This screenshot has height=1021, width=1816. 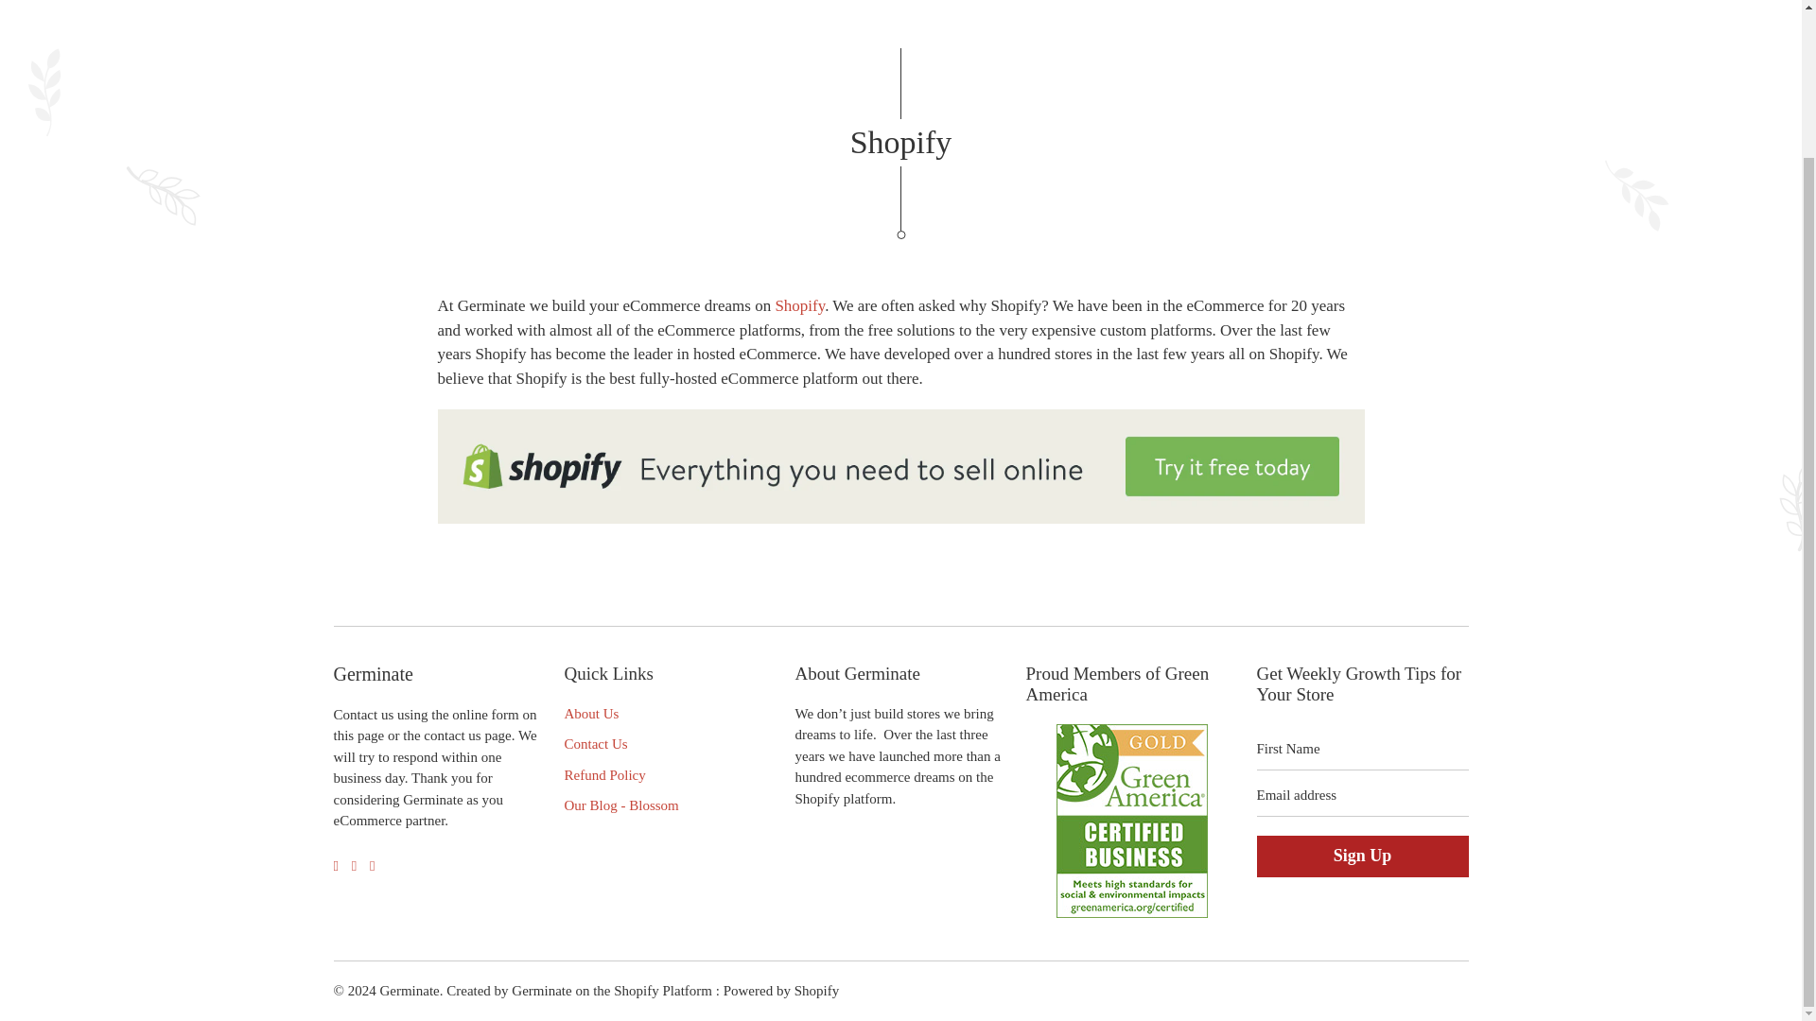 I want to click on About Us, so click(x=590, y=713).